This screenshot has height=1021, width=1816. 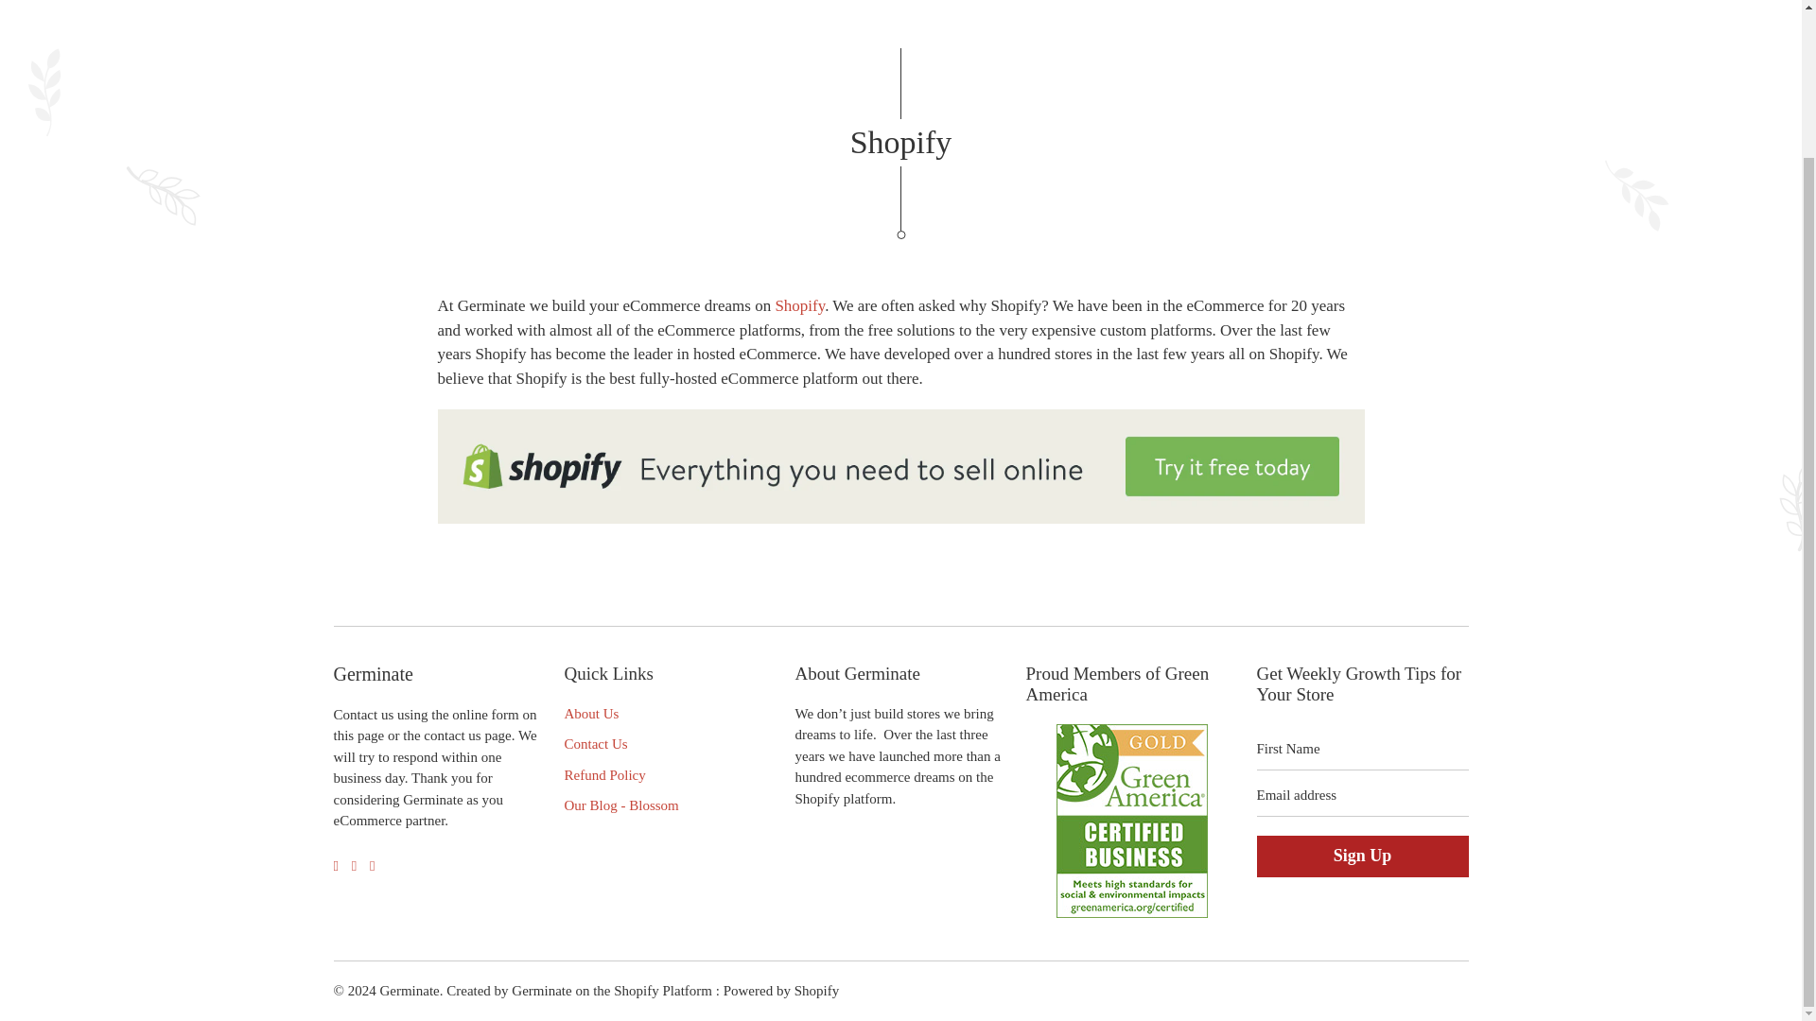 I want to click on About Us, so click(x=590, y=713).